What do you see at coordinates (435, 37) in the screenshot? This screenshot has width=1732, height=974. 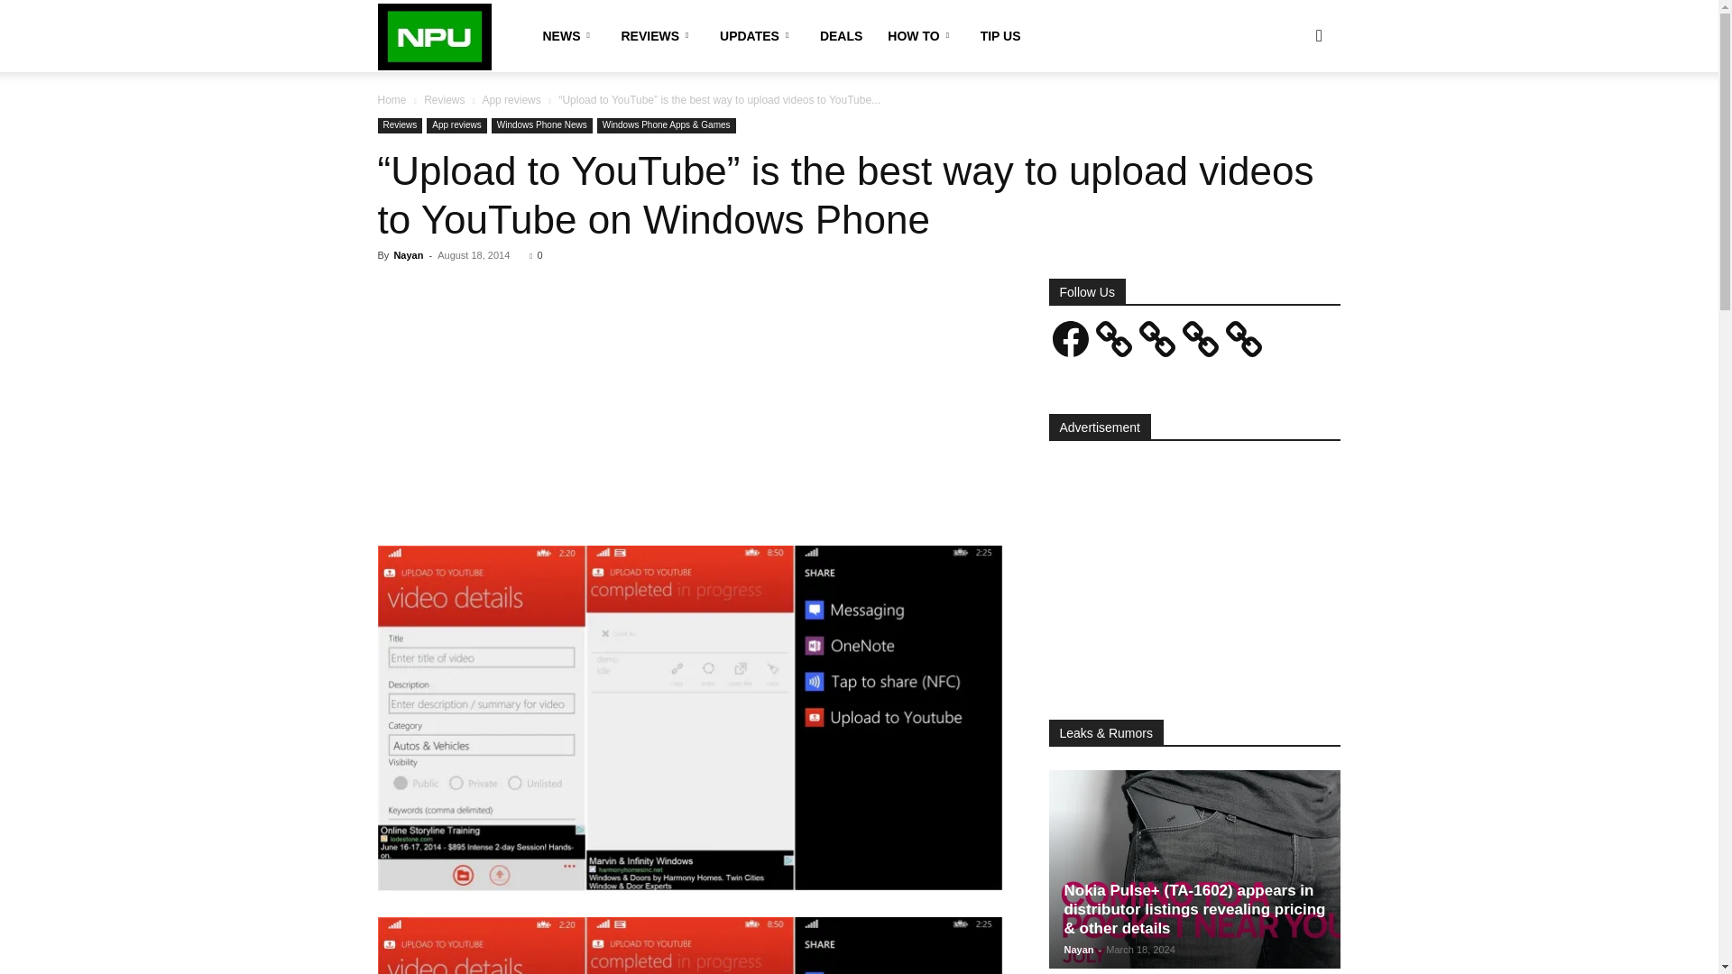 I see `Nokiapoweruser logo` at bounding box center [435, 37].